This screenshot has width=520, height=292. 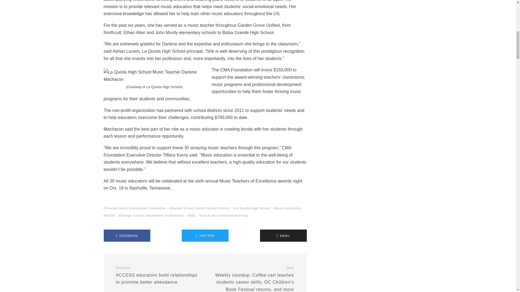 What do you see at coordinates (111, 215) in the screenshot?
I see `OCDE` at bounding box center [111, 215].